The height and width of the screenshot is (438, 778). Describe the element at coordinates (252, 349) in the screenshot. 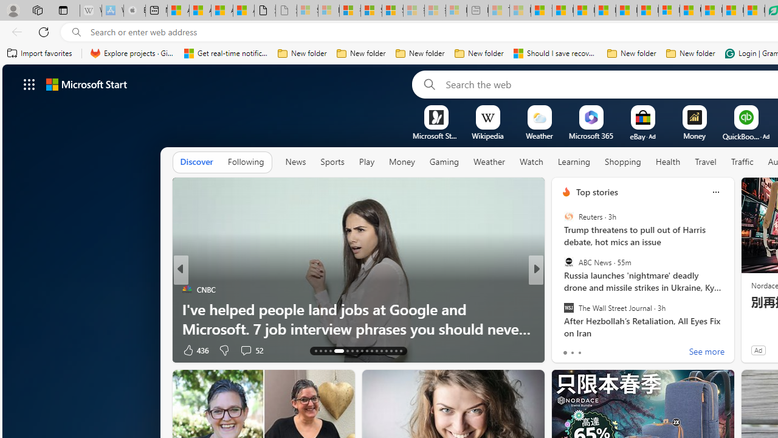

I see `View comments 52 Comment` at that location.